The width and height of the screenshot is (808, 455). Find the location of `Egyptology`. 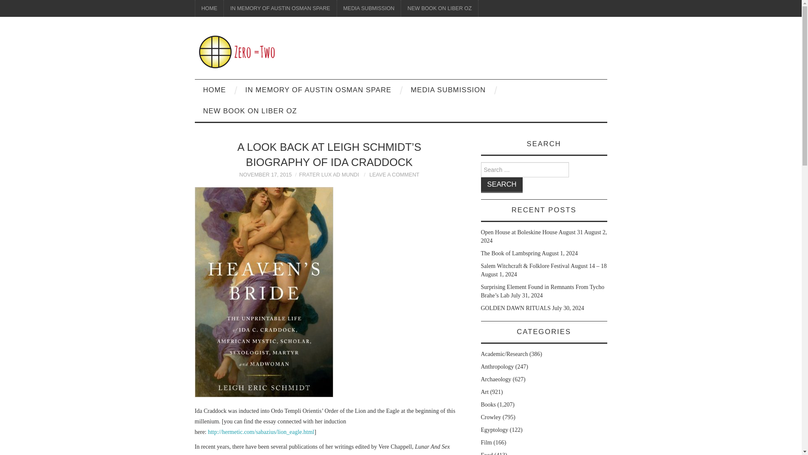

Egyptology is located at coordinates (494, 430).